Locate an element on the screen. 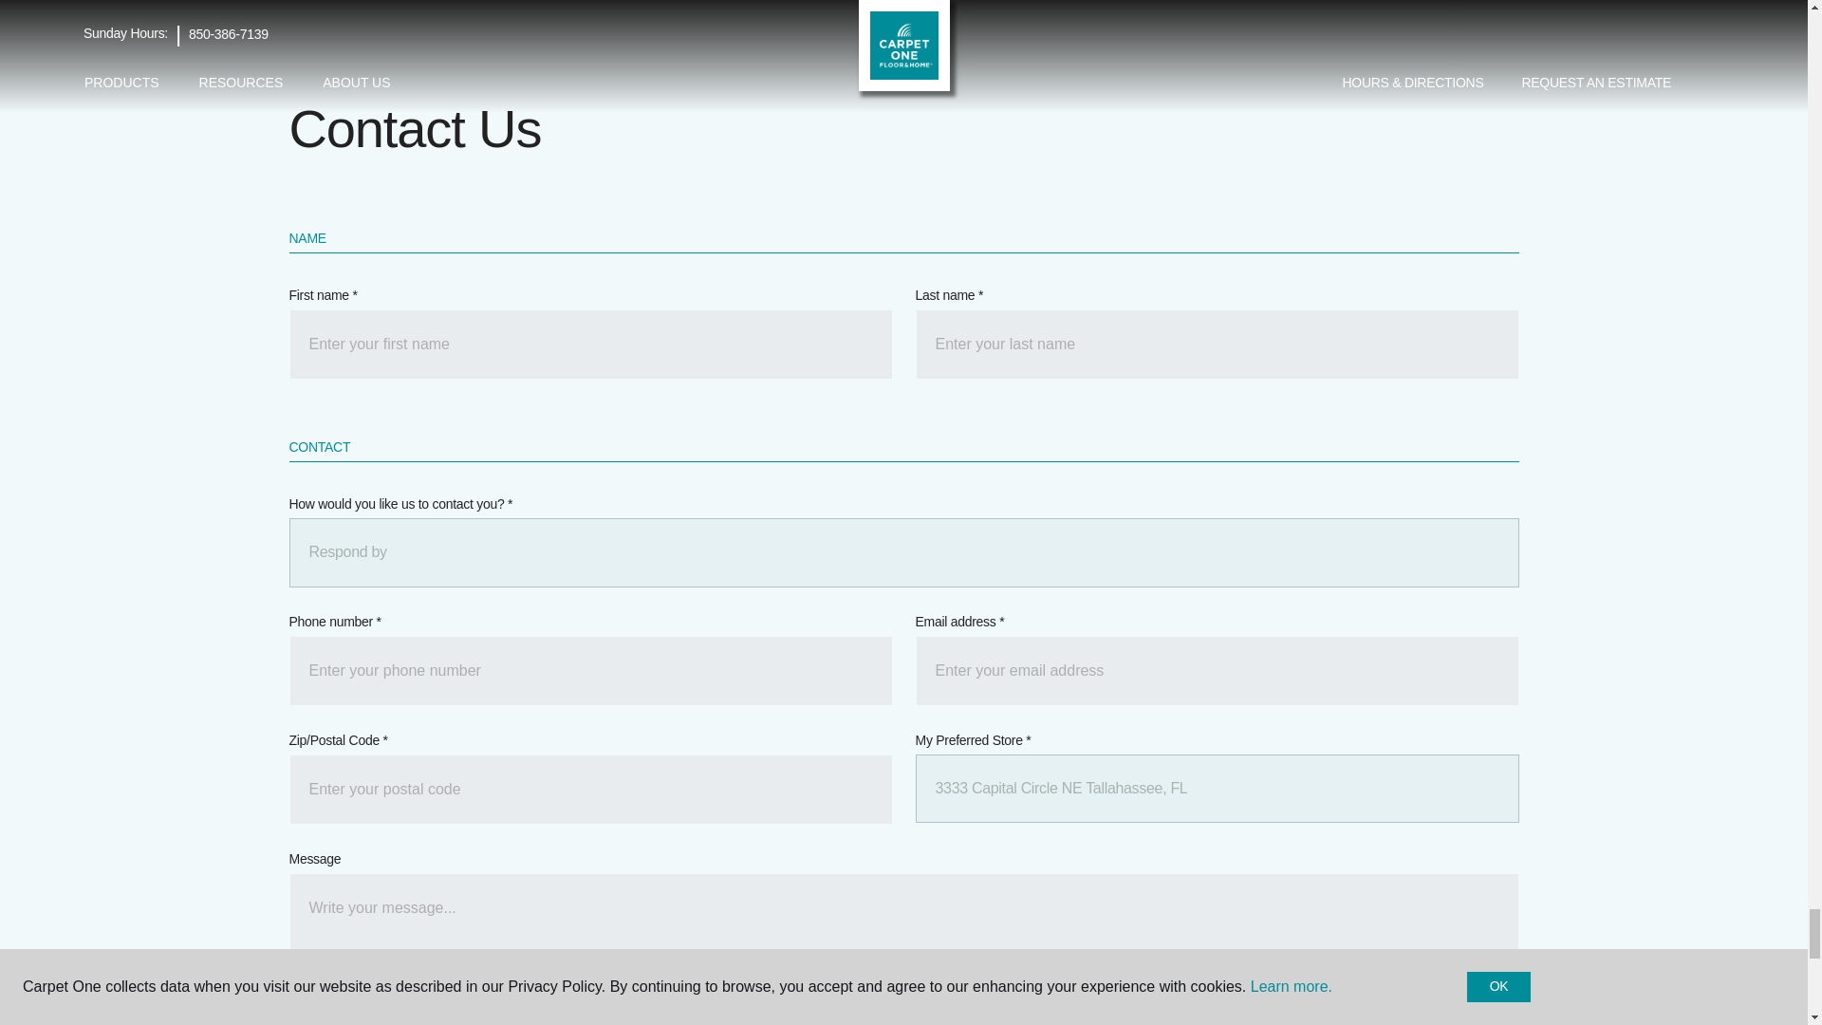 The image size is (1822, 1025). PostalCode is located at coordinates (590, 790).